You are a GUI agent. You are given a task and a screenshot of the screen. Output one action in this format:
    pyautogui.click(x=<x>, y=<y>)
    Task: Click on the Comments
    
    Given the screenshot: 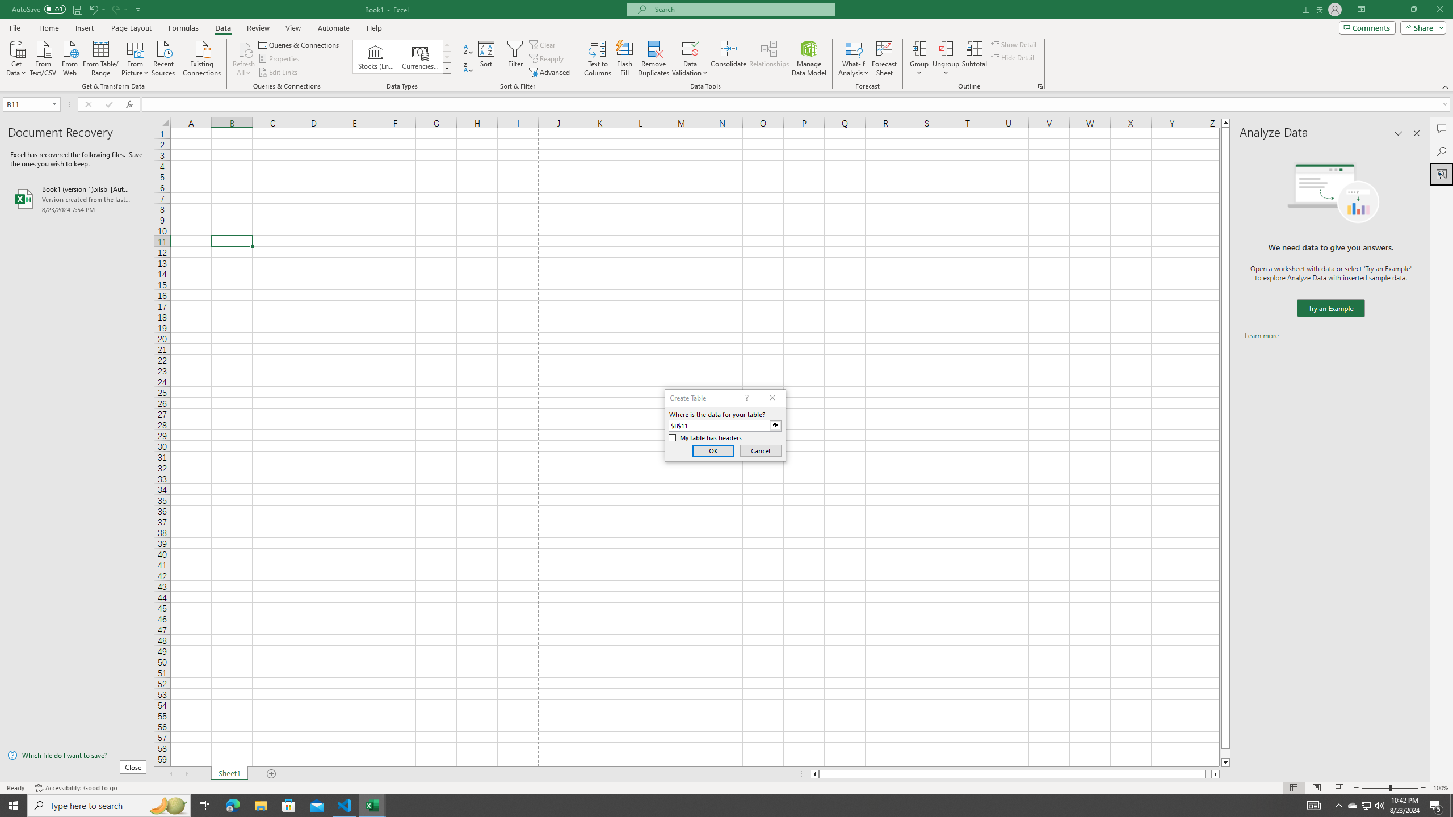 What is the action you would take?
    pyautogui.click(x=1367, y=27)
    